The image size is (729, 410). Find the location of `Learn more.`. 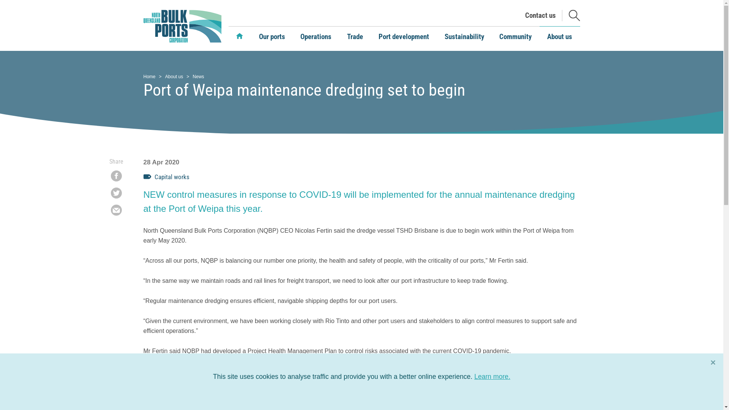

Learn more. is located at coordinates (492, 377).